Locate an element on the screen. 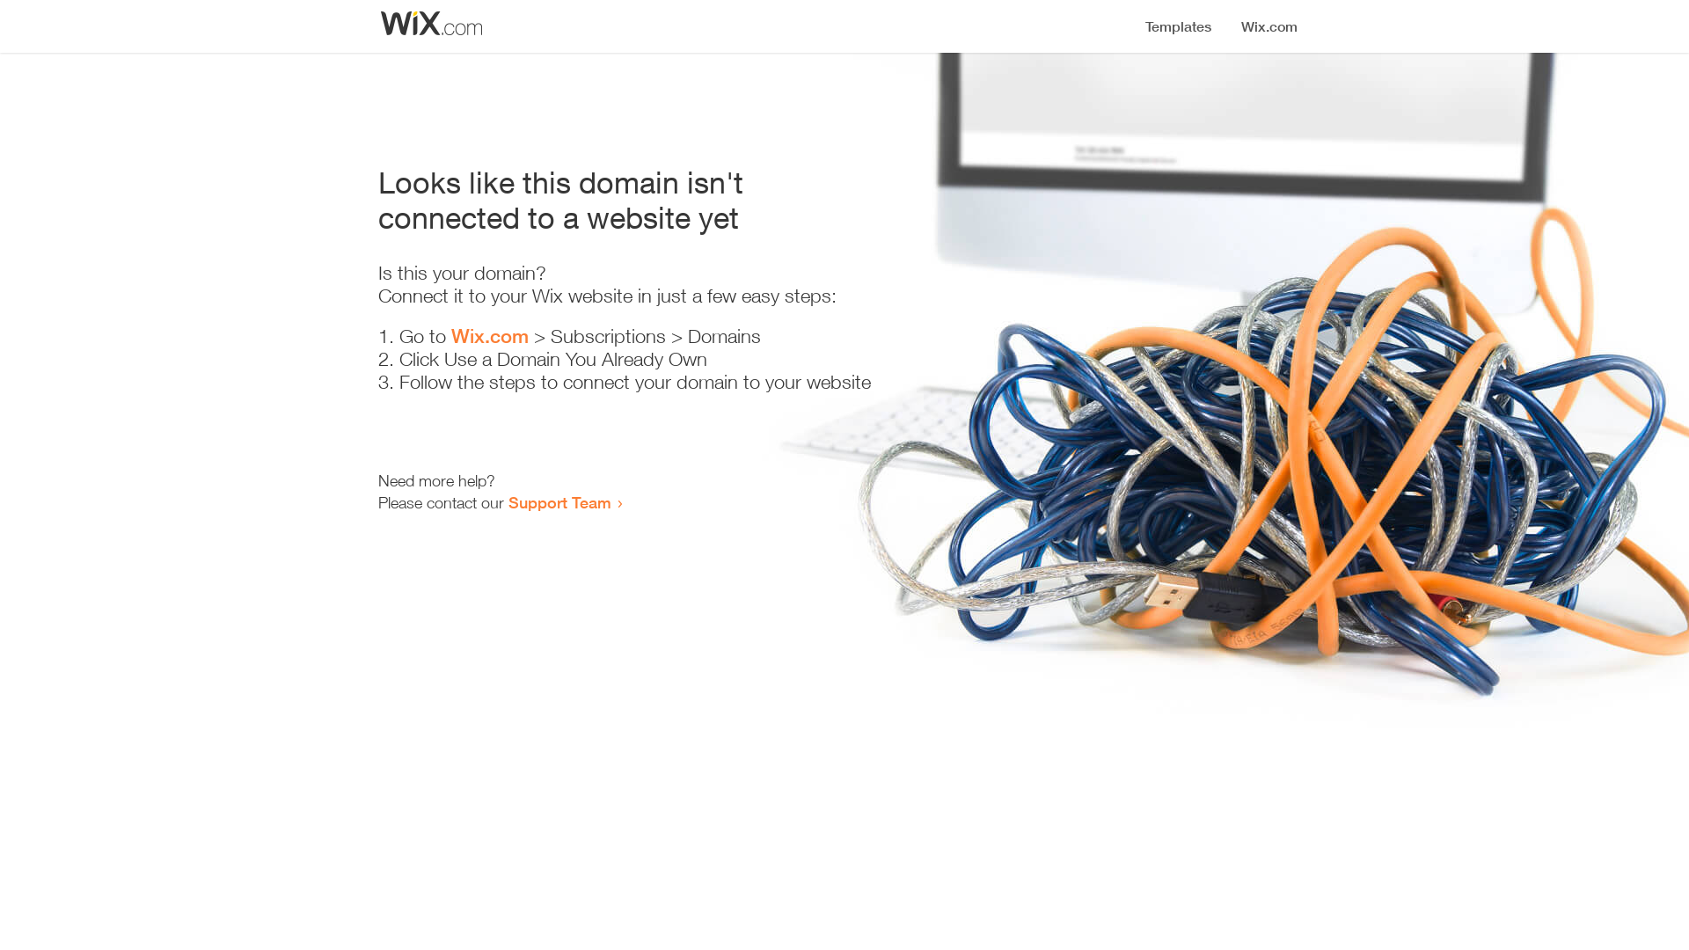 The width and height of the screenshot is (1689, 950). Support Team is located at coordinates (559, 502).